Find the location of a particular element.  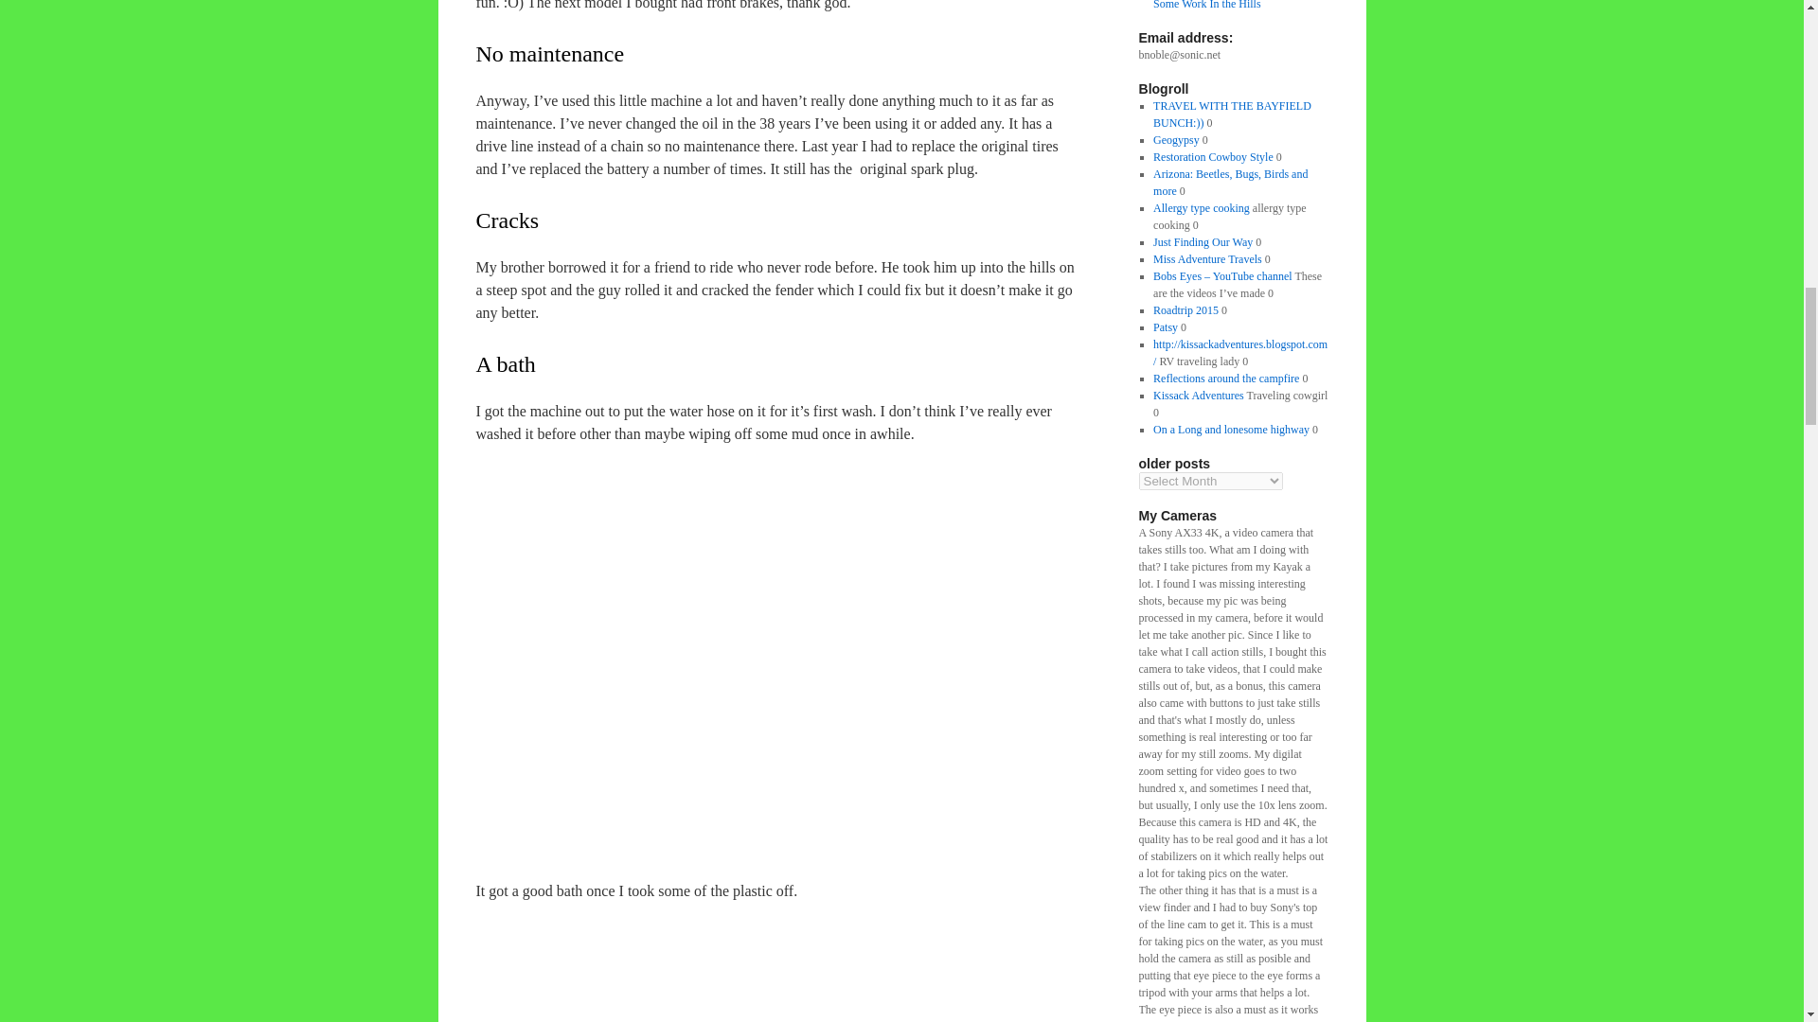

Traveling cowgirl is located at coordinates (1198, 396).